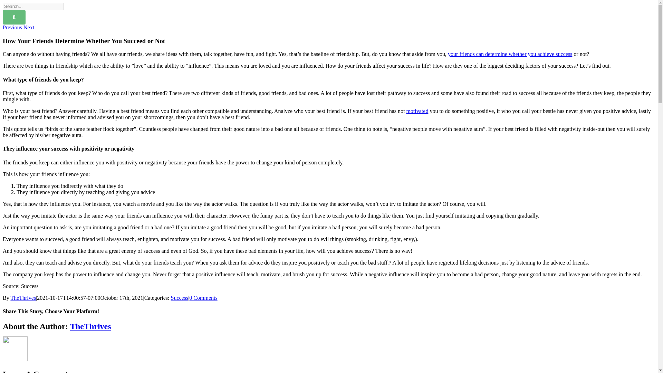 The image size is (663, 373). What do you see at coordinates (203, 298) in the screenshot?
I see `0 Comments` at bounding box center [203, 298].